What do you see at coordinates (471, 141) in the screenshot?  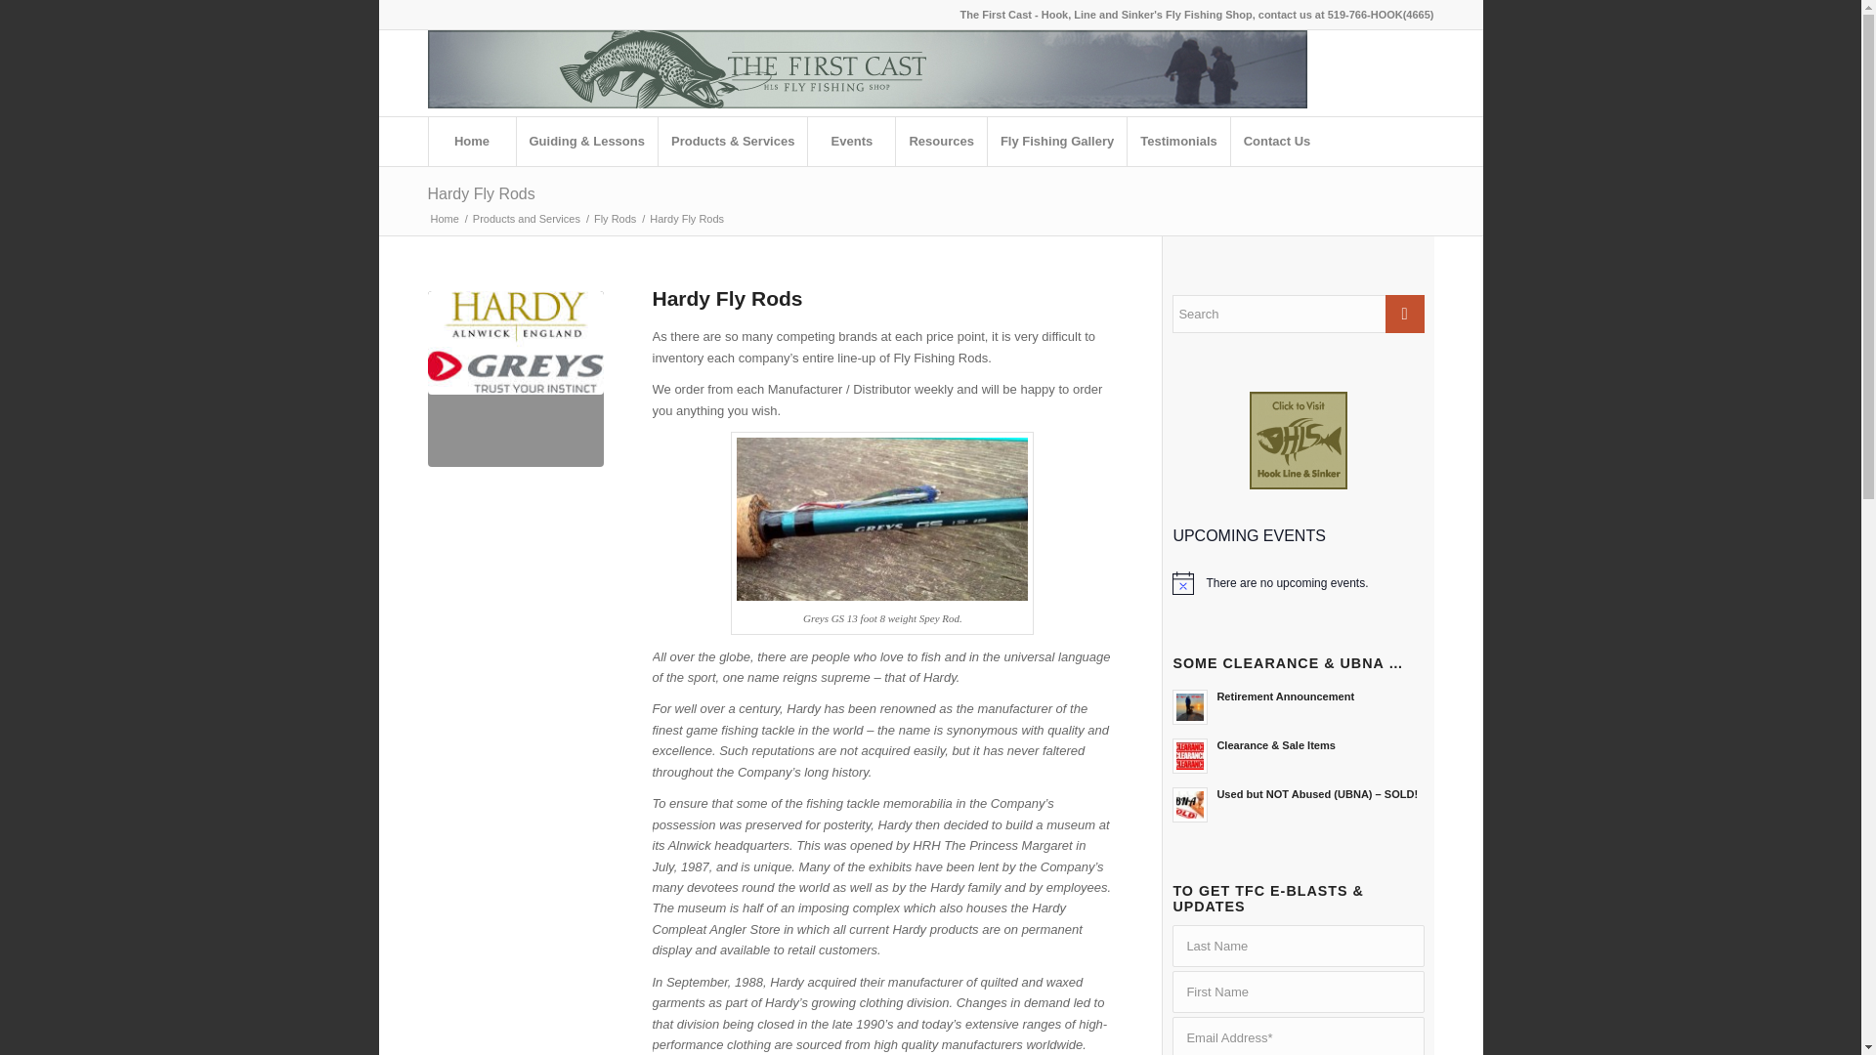 I see `Home` at bounding box center [471, 141].